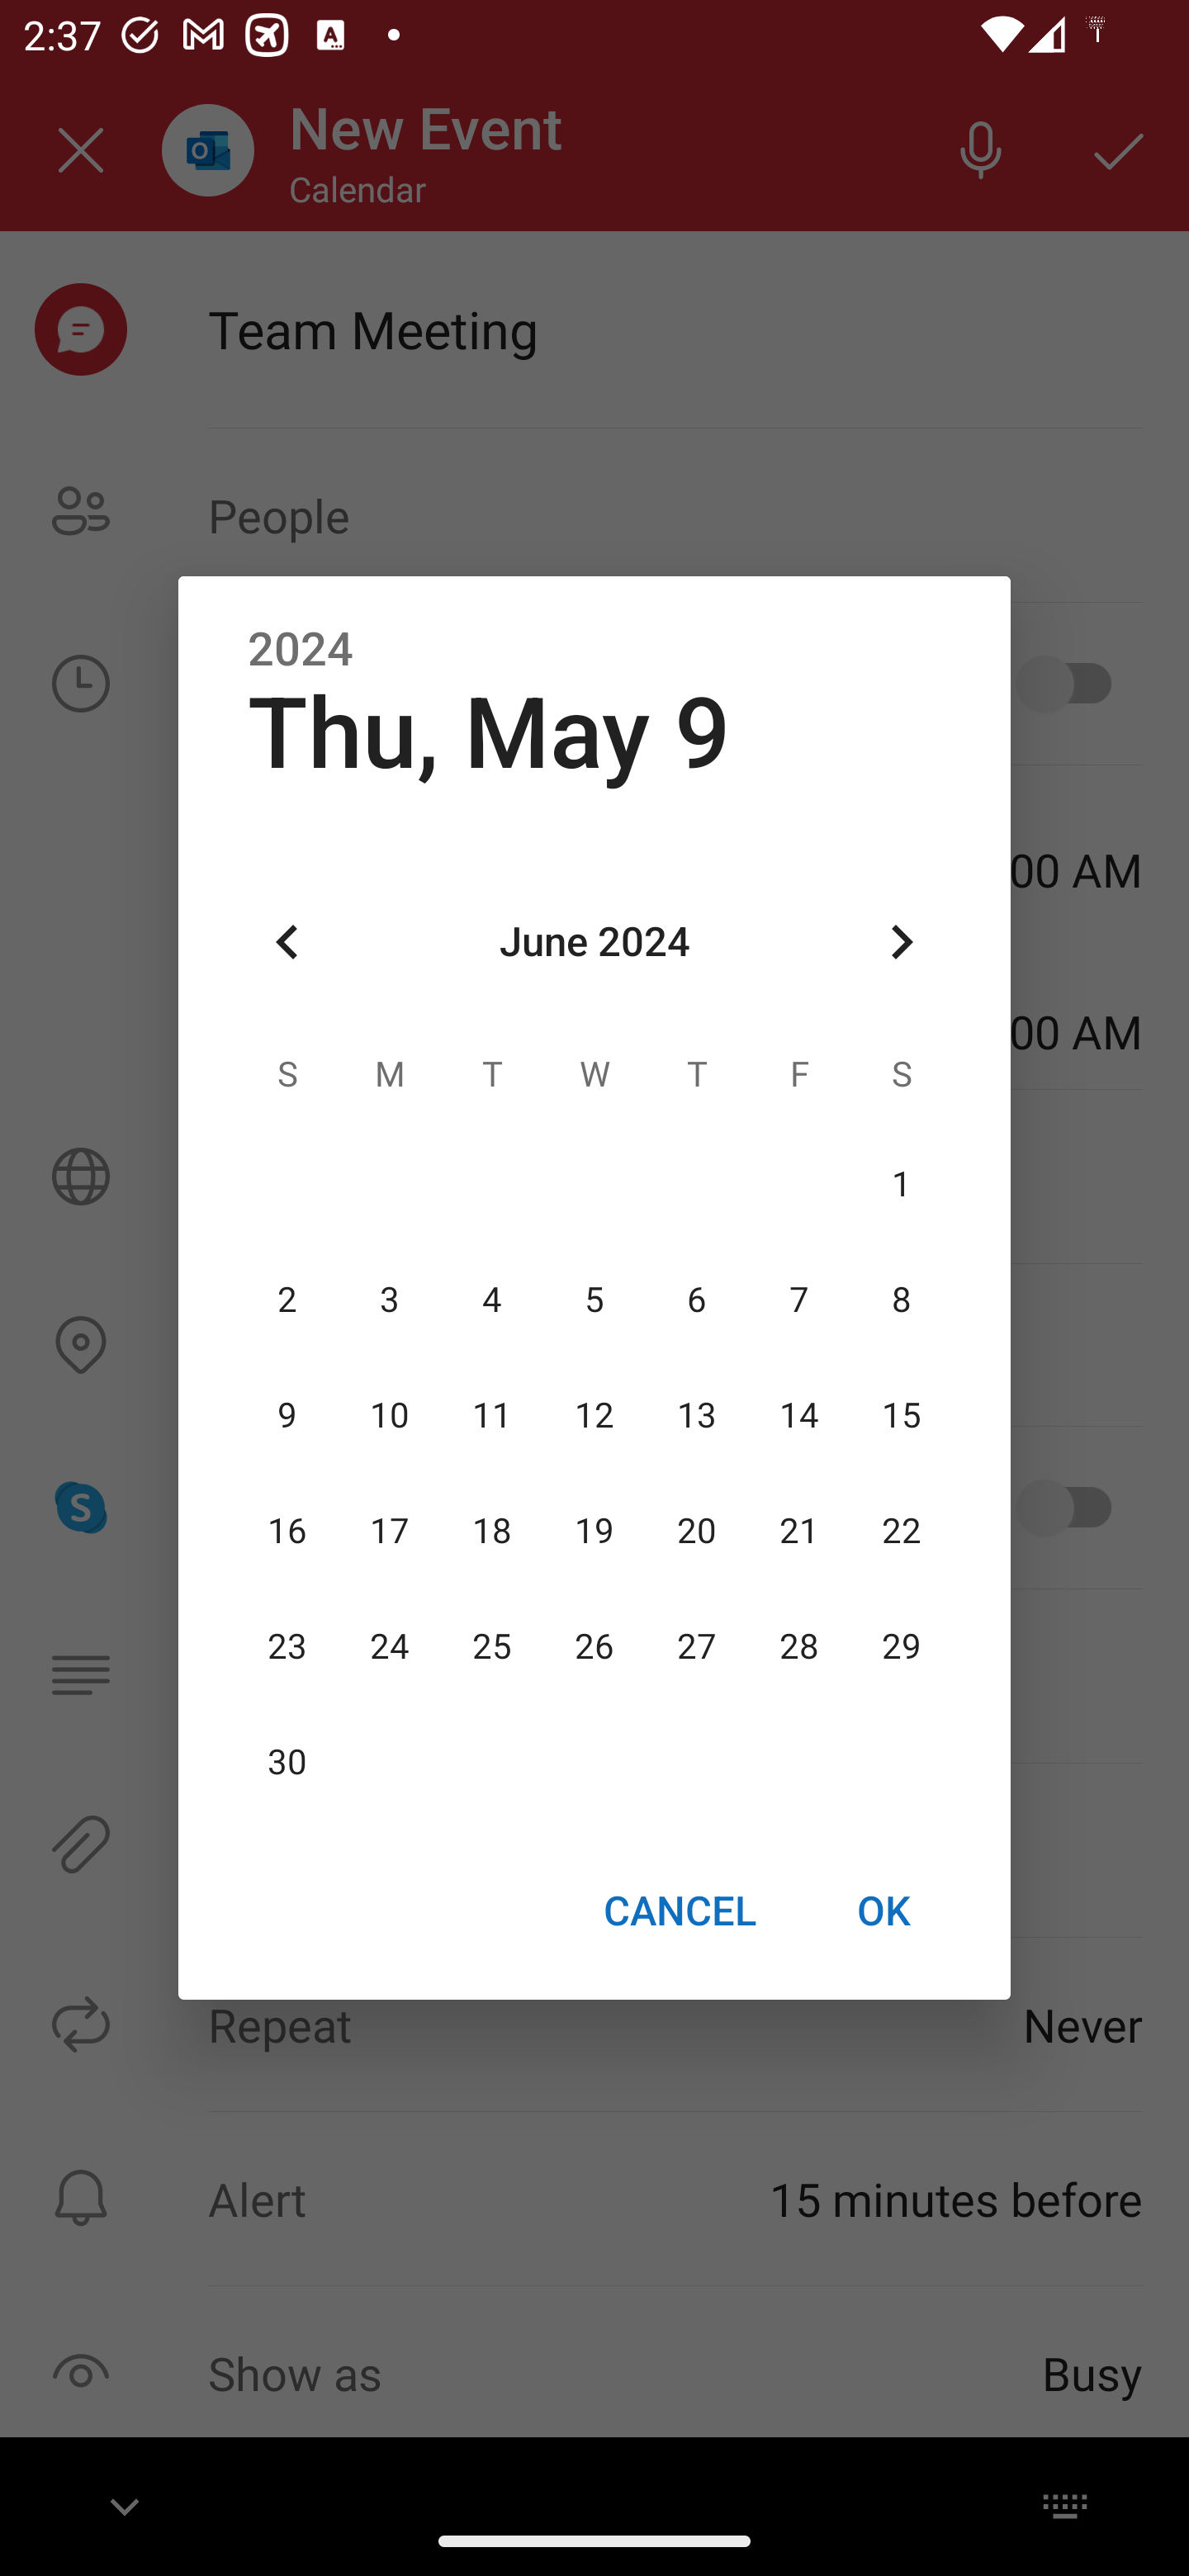 The image size is (1189, 2576). What do you see at coordinates (798, 1300) in the screenshot?
I see `7 07 June 2024` at bounding box center [798, 1300].